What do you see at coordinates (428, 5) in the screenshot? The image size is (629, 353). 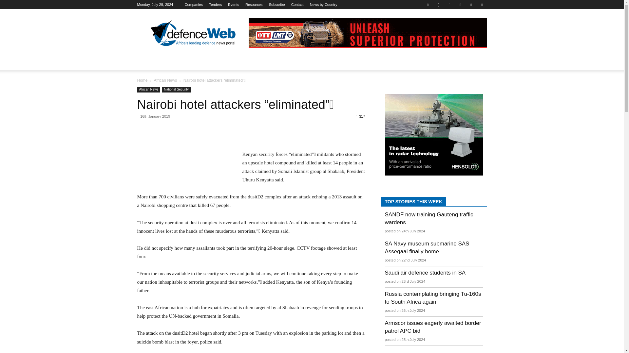 I see `Facebook` at bounding box center [428, 5].